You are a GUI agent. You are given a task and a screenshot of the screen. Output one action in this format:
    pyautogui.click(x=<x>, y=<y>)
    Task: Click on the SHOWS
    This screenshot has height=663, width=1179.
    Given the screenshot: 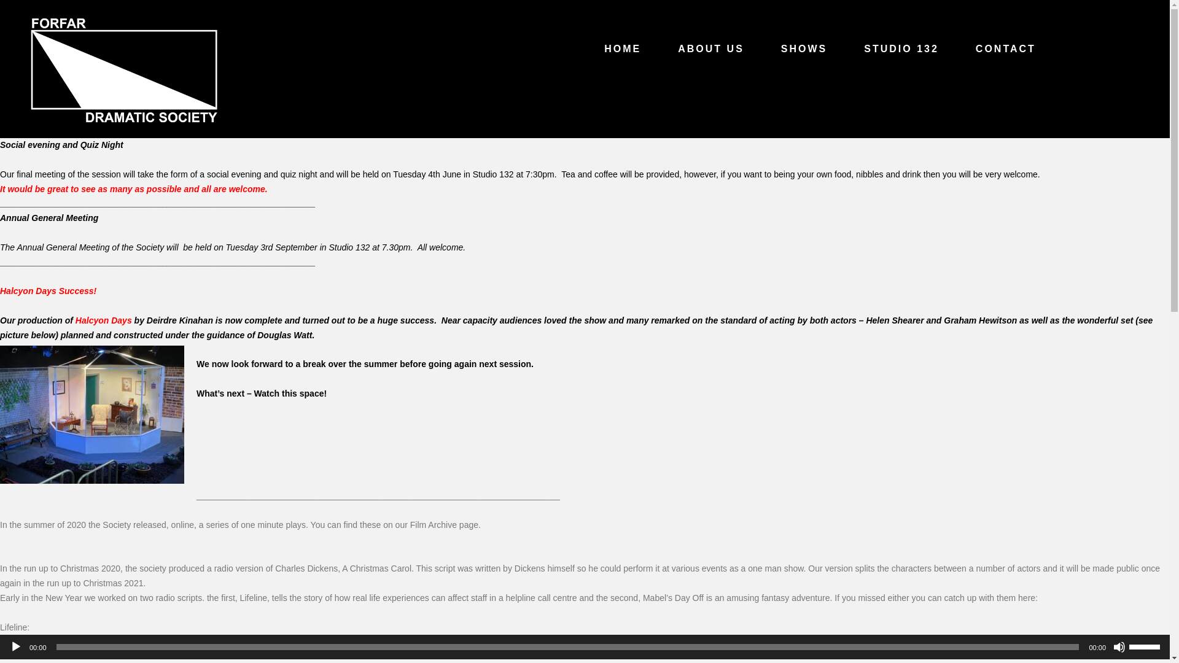 What is the action you would take?
    pyautogui.click(x=804, y=48)
    